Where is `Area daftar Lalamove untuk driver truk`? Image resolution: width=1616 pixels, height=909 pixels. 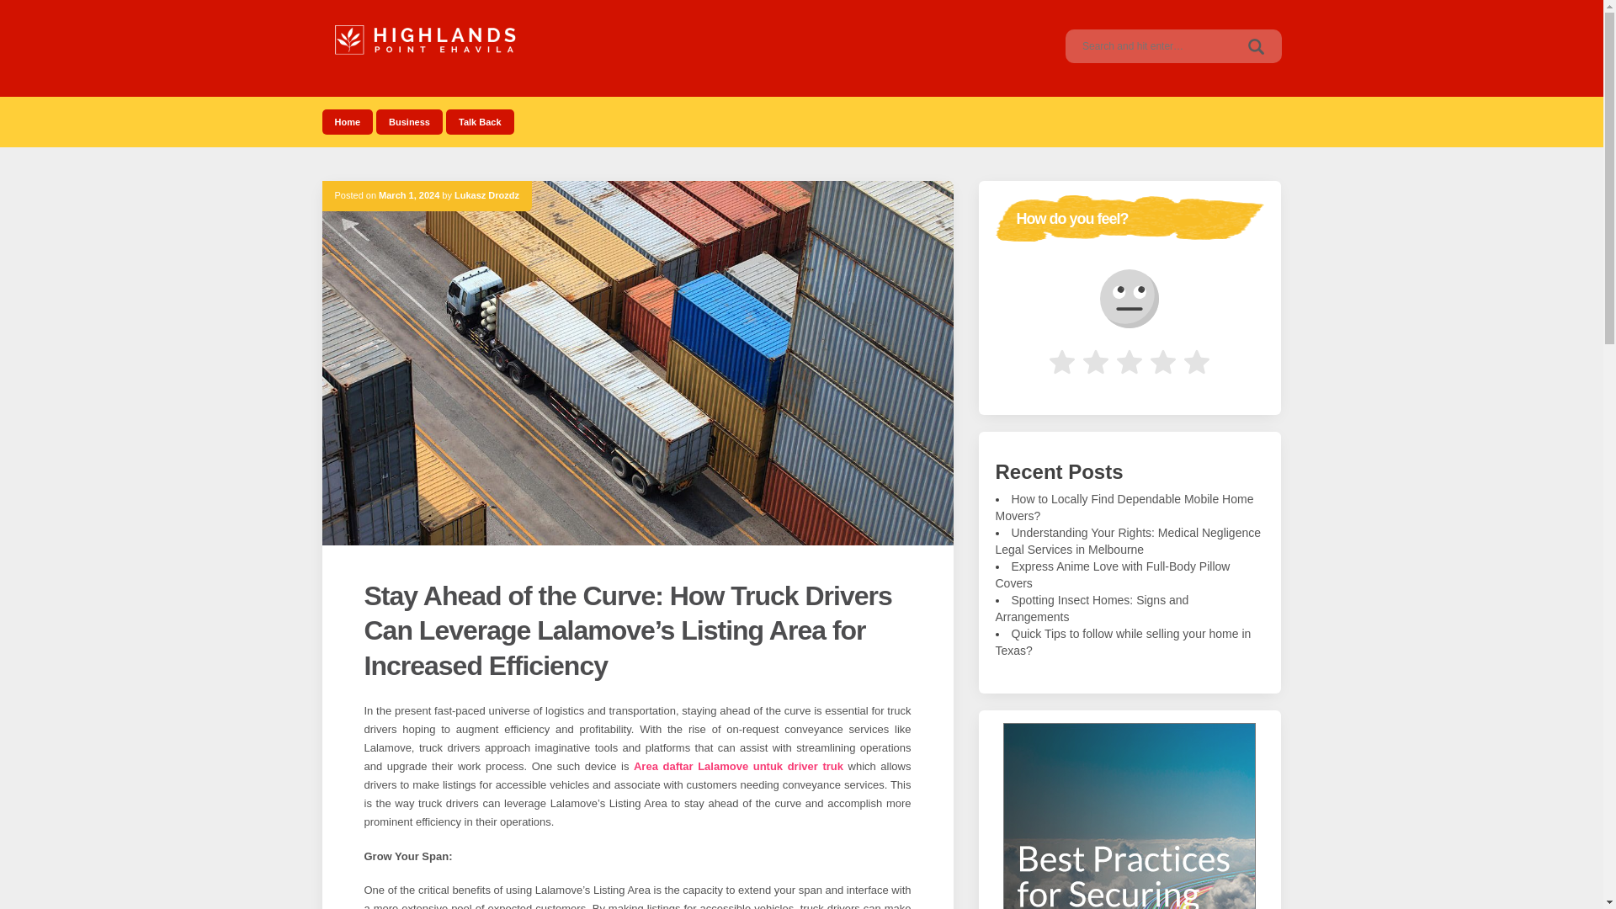 Area daftar Lalamove untuk driver truk is located at coordinates (738, 766).